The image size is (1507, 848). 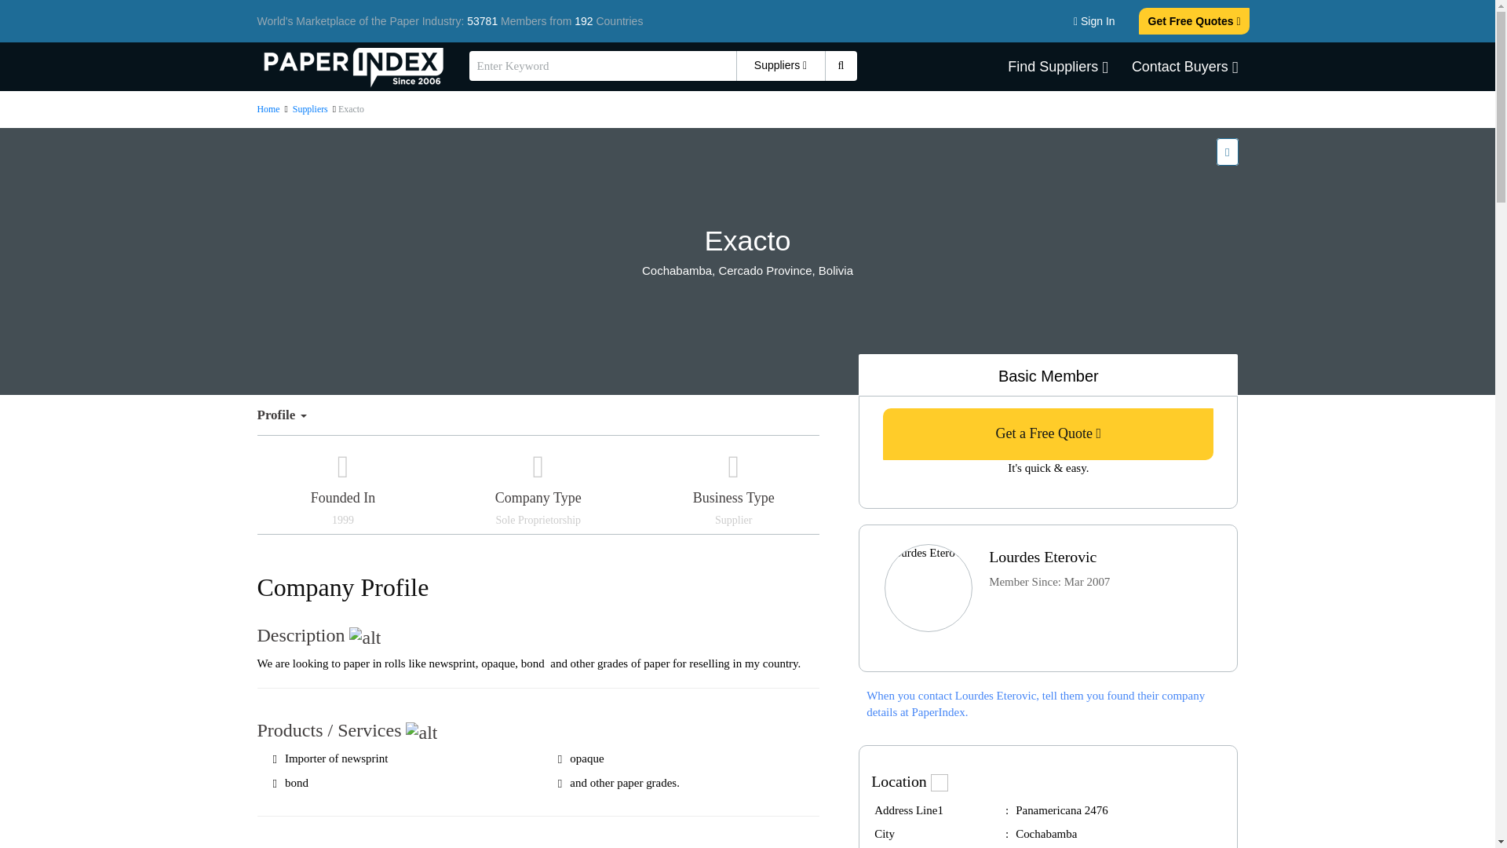 I want to click on Home, so click(x=270, y=108).